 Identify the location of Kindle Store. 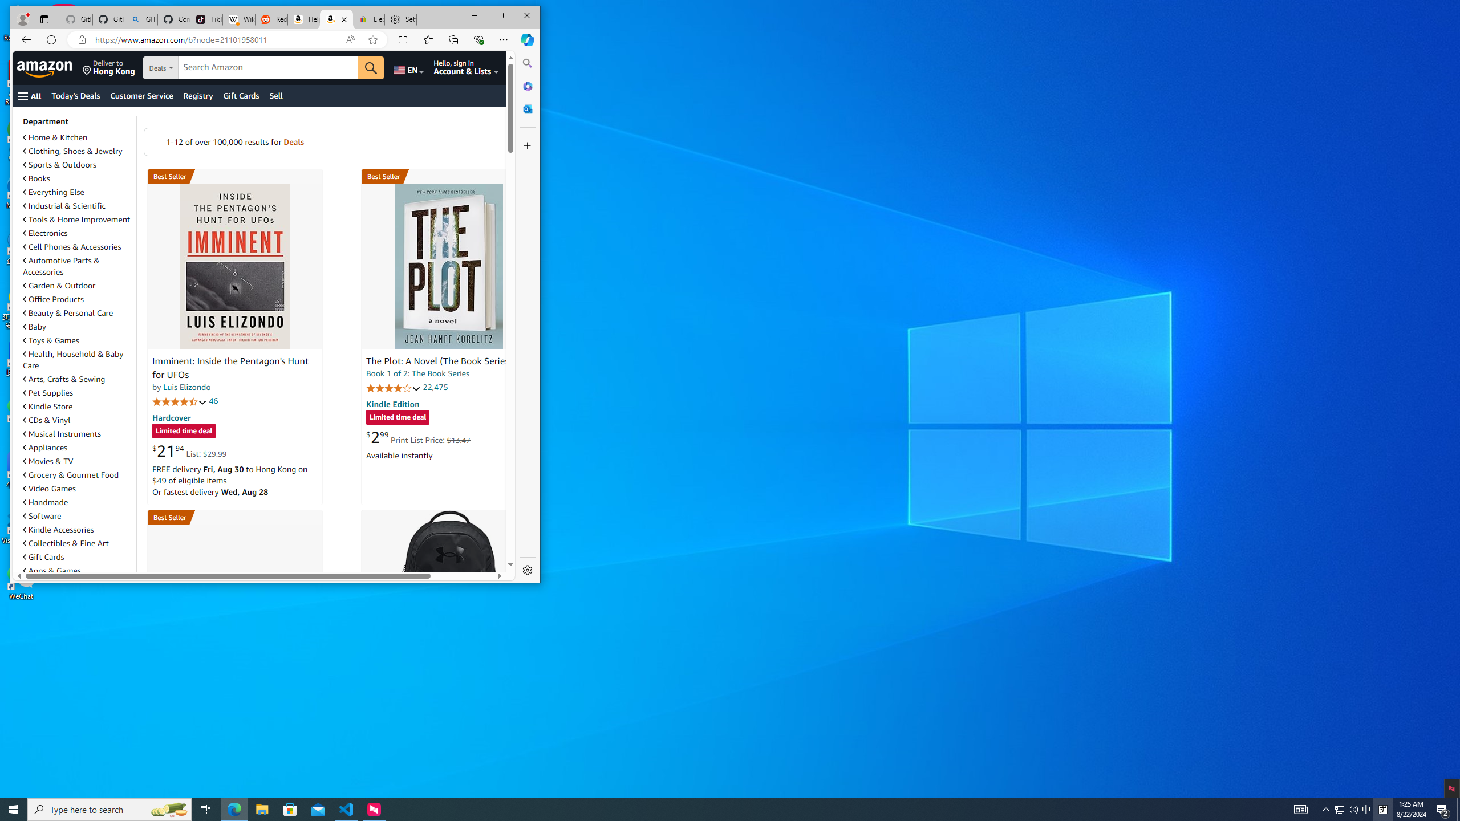
(48, 406).